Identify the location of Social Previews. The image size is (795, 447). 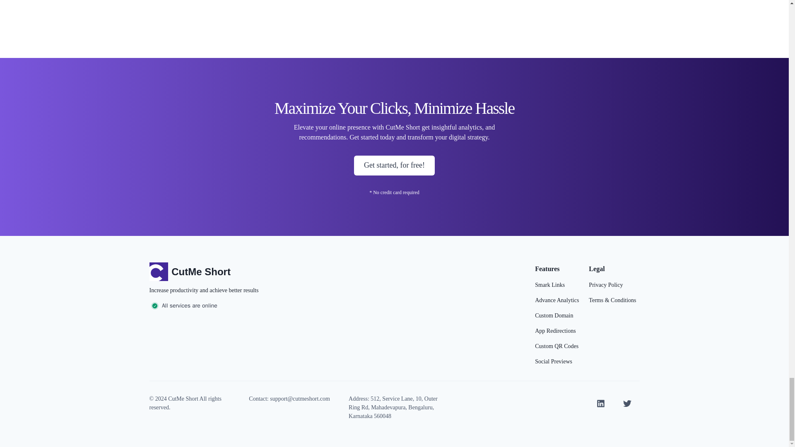
(554, 361).